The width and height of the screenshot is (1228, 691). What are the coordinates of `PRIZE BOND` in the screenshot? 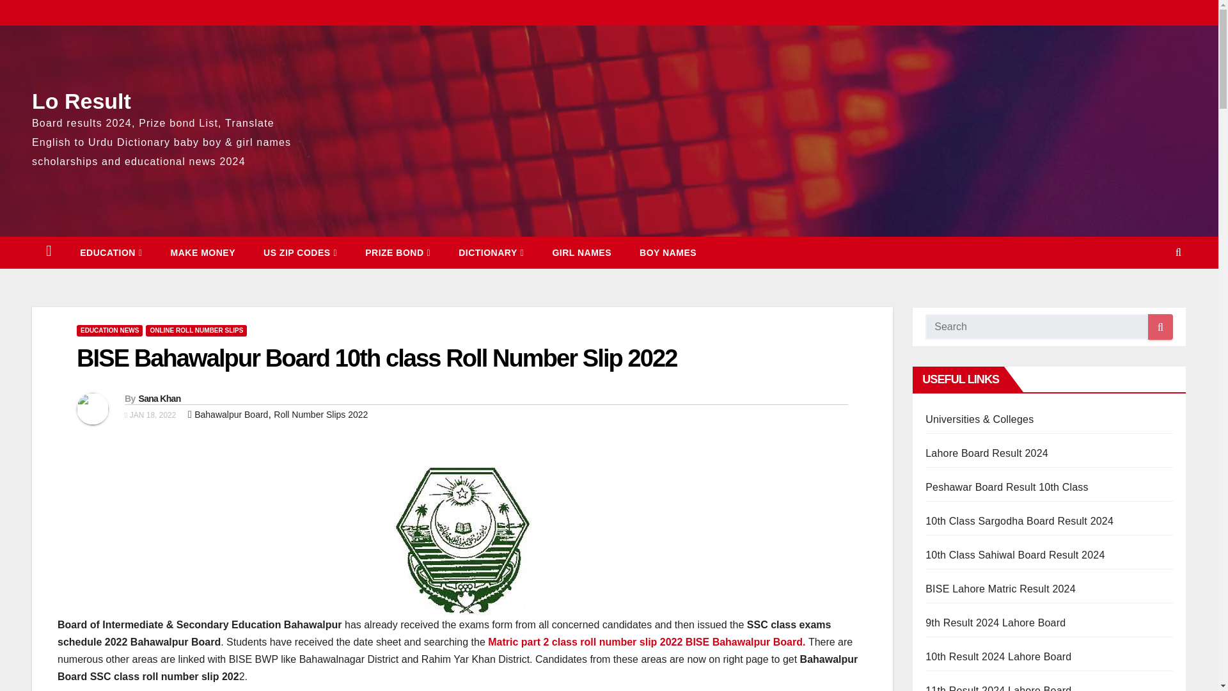 It's located at (398, 253).